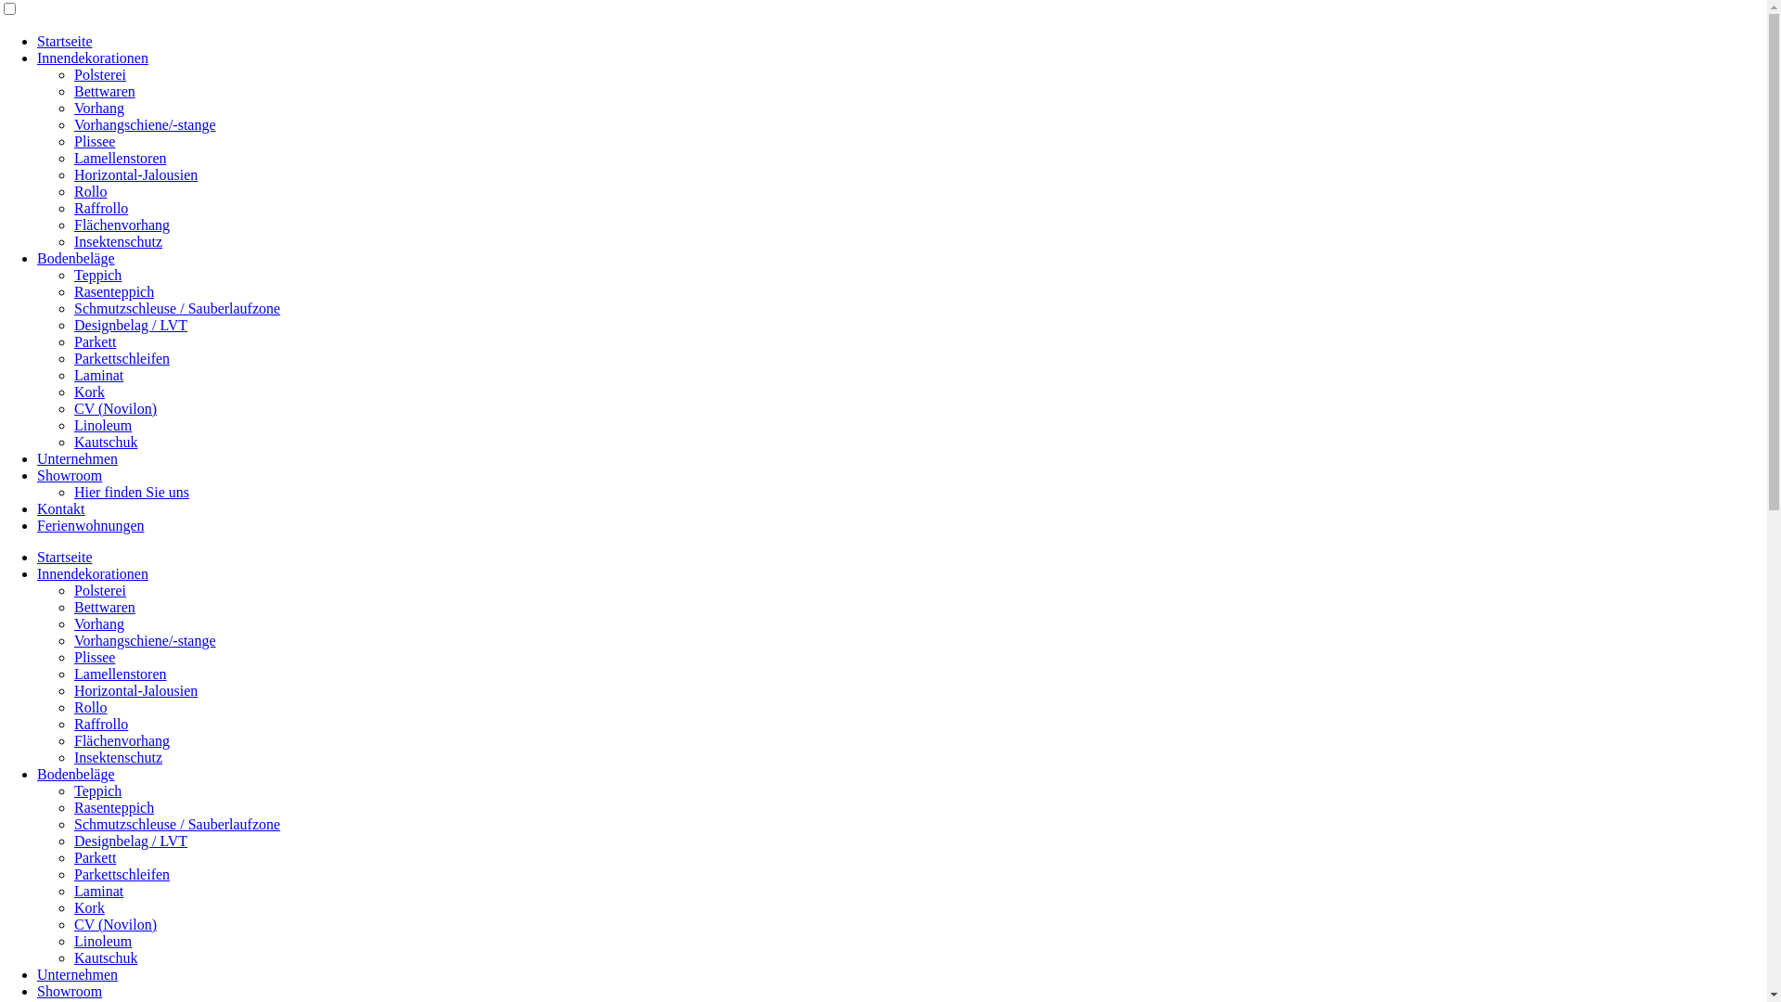 The width and height of the screenshot is (1781, 1002). What do you see at coordinates (119, 241) in the screenshot?
I see `Insektenschutz` at bounding box center [119, 241].